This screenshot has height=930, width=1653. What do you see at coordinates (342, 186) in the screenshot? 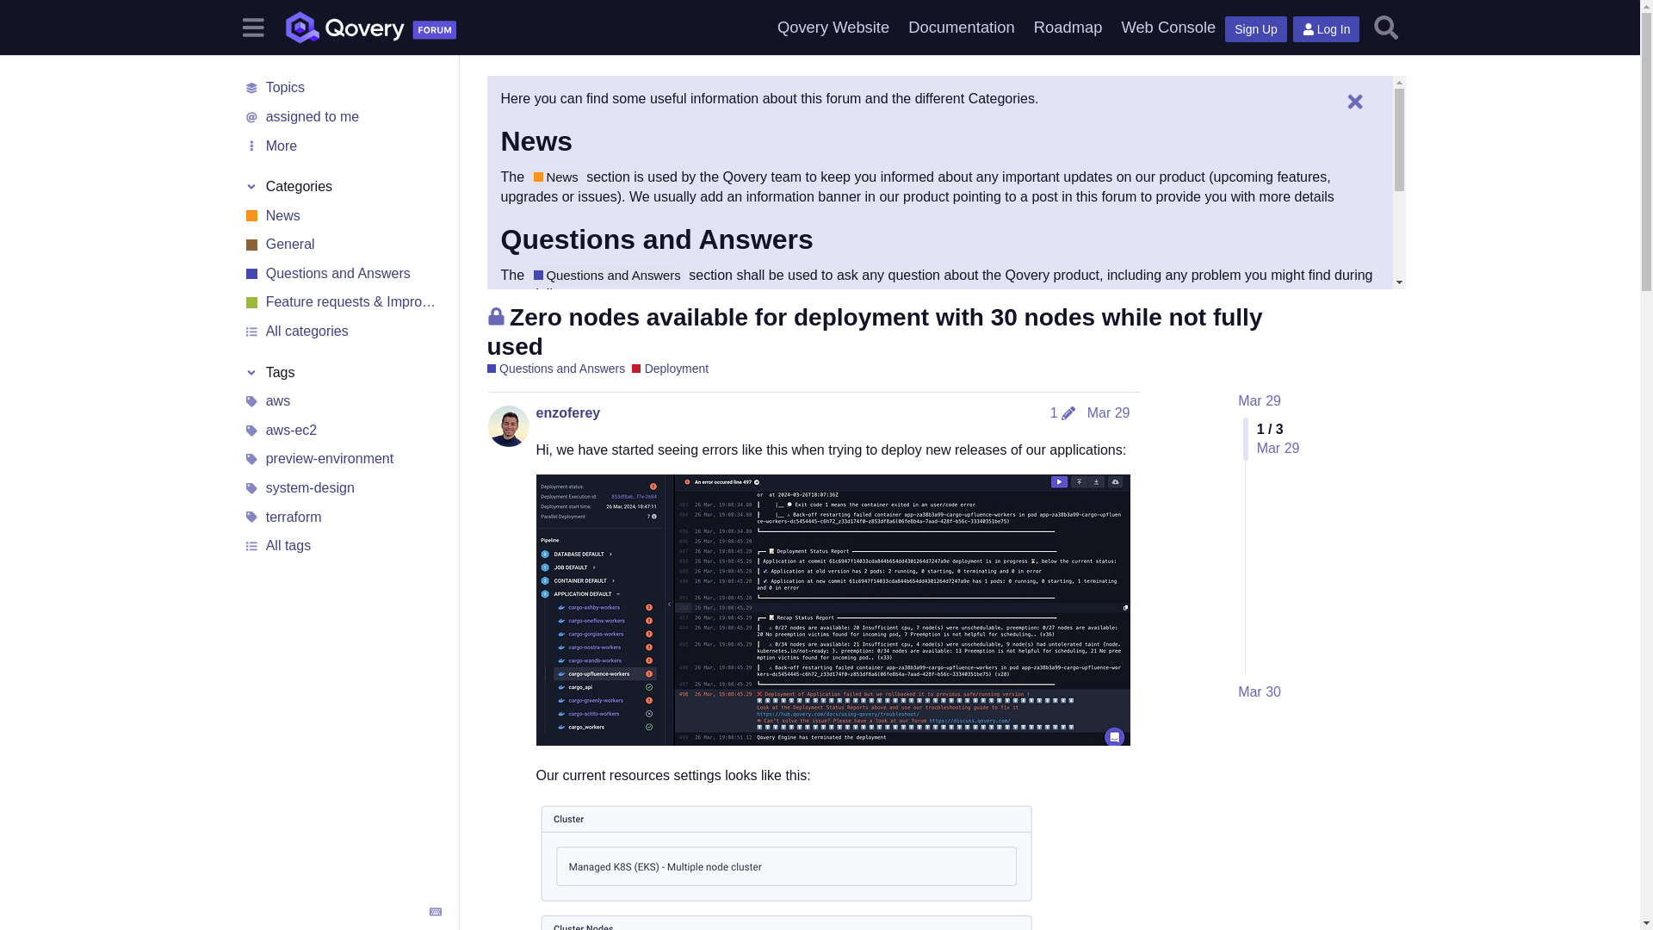
I see `Categories` at bounding box center [342, 186].